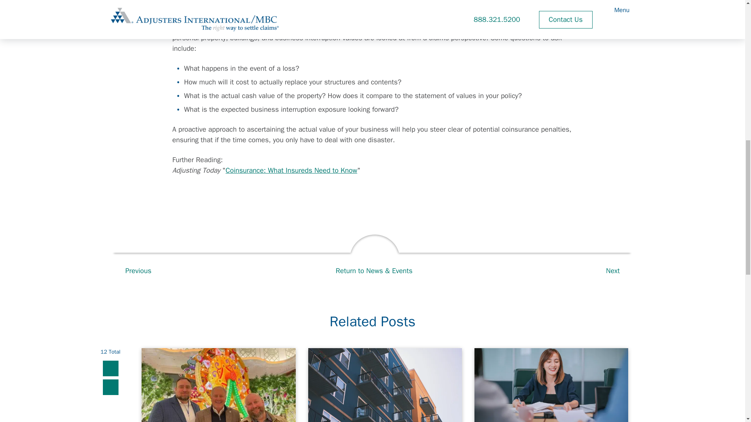 The image size is (751, 422). I want to click on Coinsurance: What Insureds Need to Know, so click(291, 170).